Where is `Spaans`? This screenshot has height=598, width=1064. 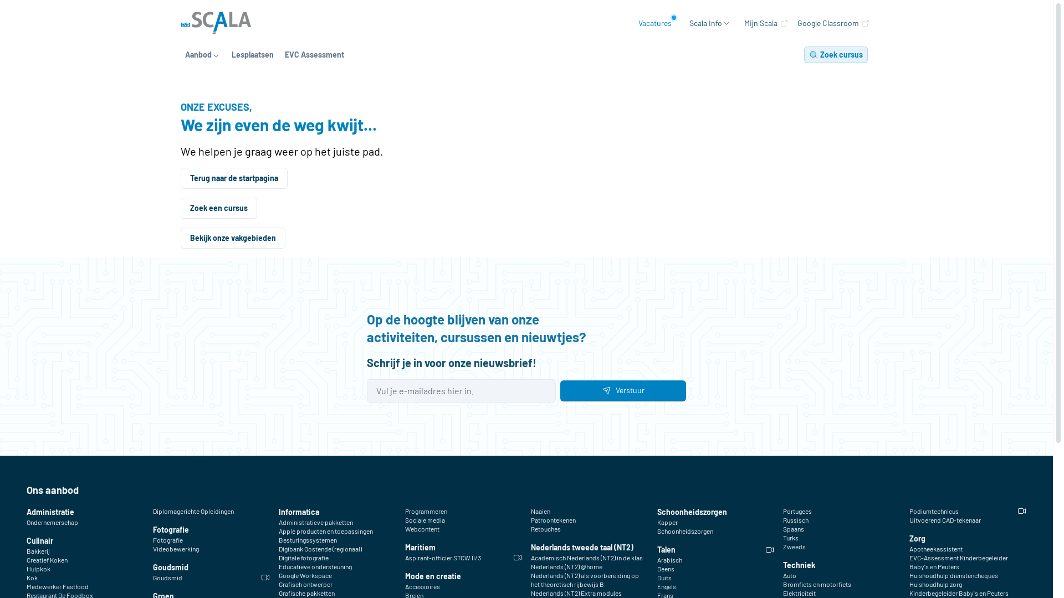
Spaans is located at coordinates (794, 529).